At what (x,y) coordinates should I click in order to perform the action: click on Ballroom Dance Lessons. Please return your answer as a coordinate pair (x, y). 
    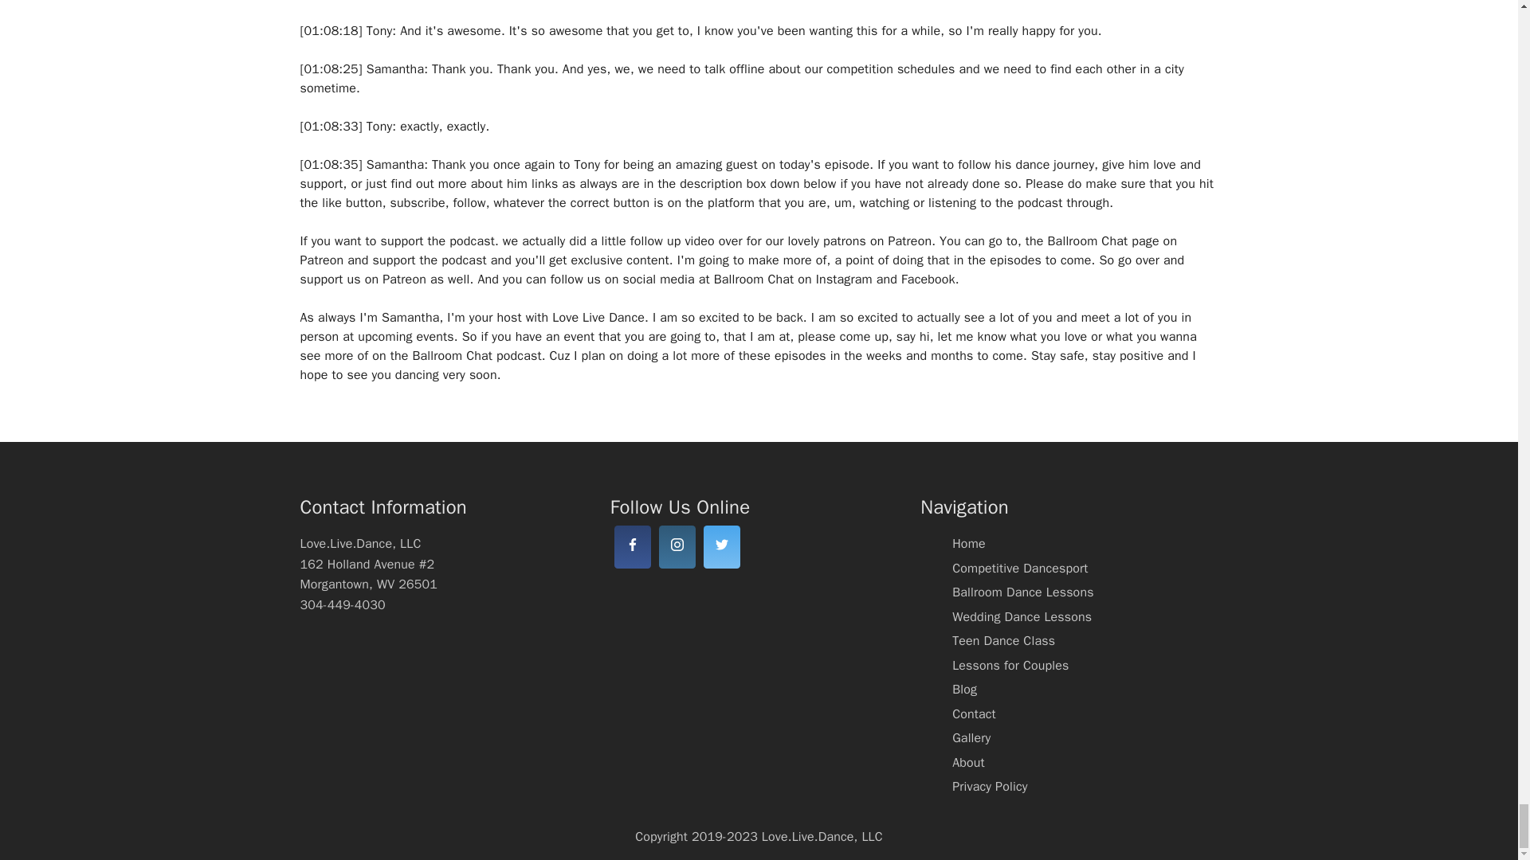
    Looking at the image, I should click on (1022, 592).